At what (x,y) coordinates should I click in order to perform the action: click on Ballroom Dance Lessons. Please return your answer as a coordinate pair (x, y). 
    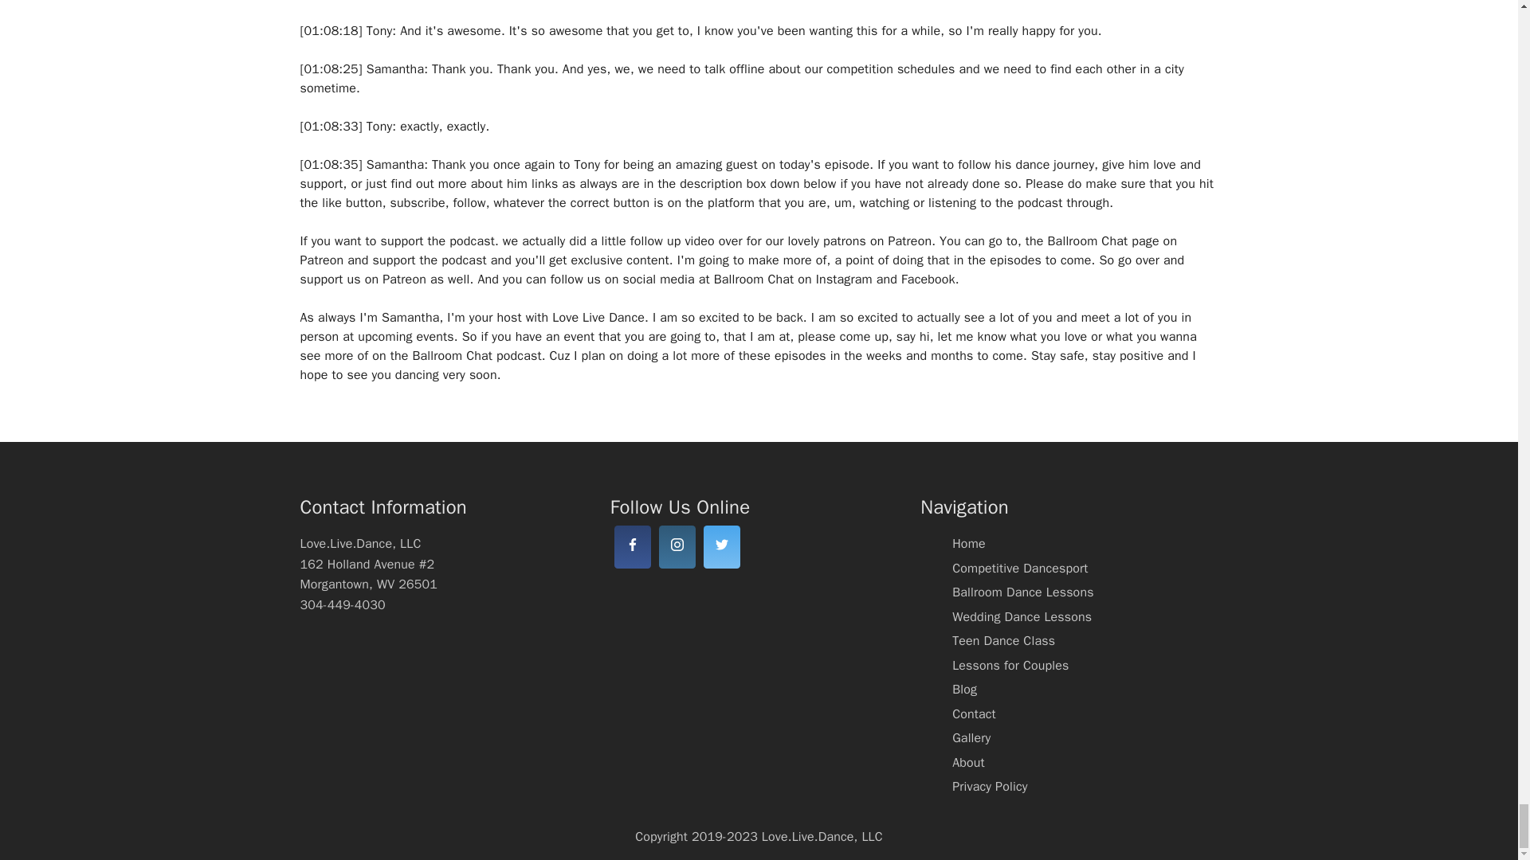
    Looking at the image, I should click on (1022, 592).